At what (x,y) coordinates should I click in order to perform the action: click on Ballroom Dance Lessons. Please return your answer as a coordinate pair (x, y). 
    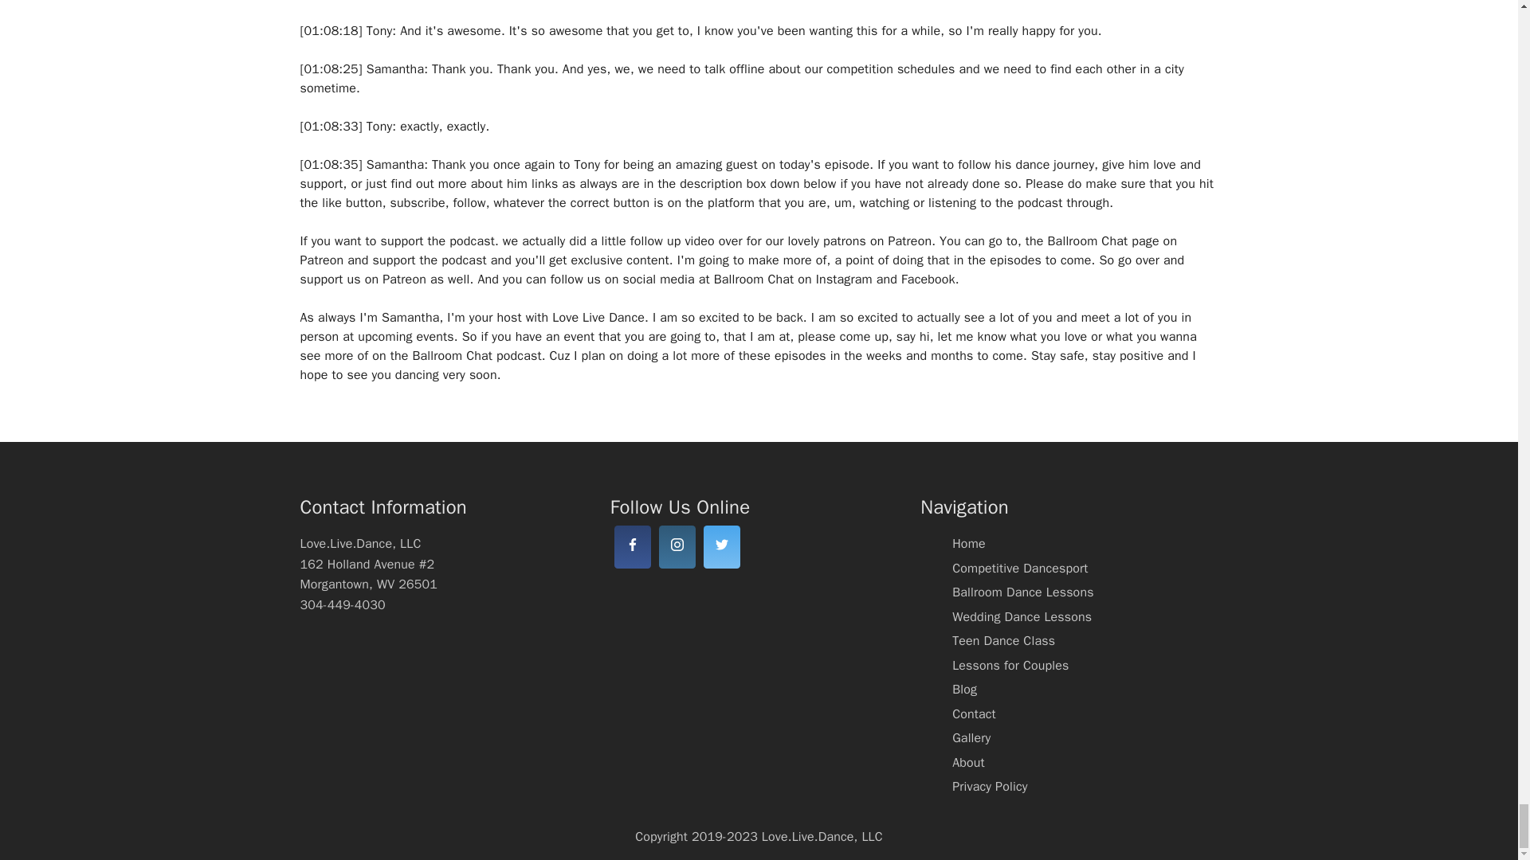
    Looking at the image, I should click on (1022, 592).